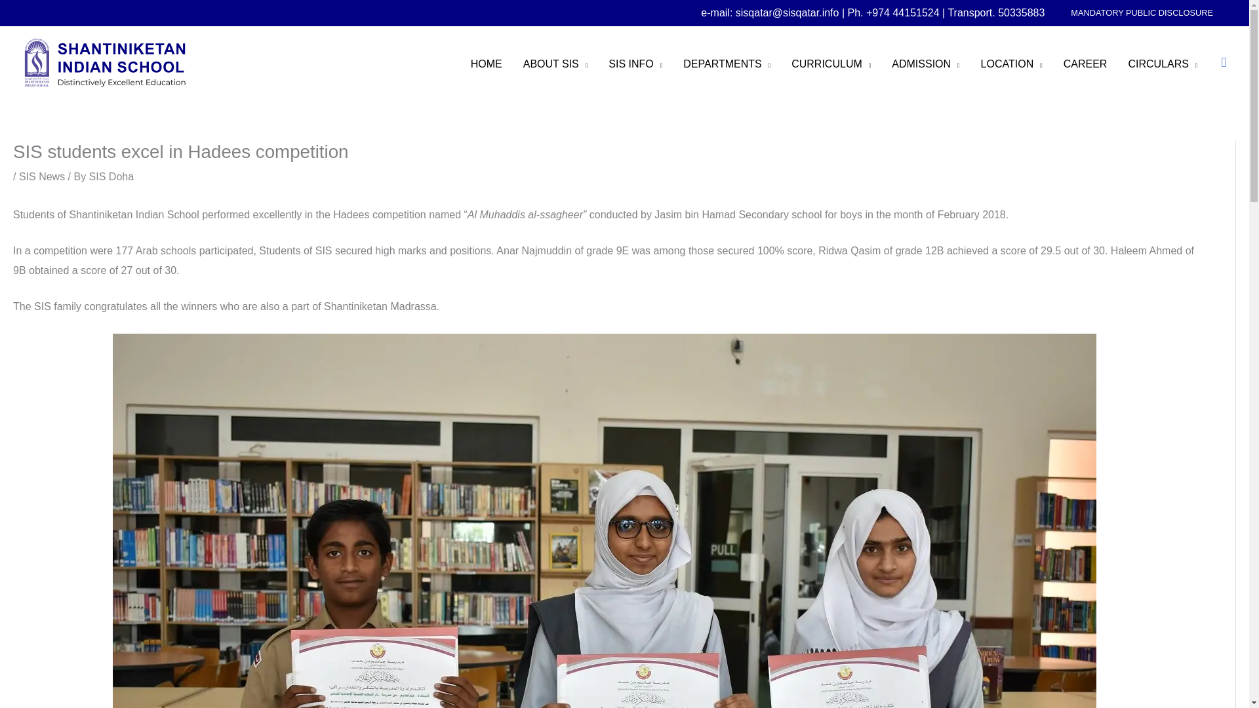  What do you see at coordinates (555, 64) in the screenshot?
I see `ABOUT SIS` at bounding box center [555, 64].